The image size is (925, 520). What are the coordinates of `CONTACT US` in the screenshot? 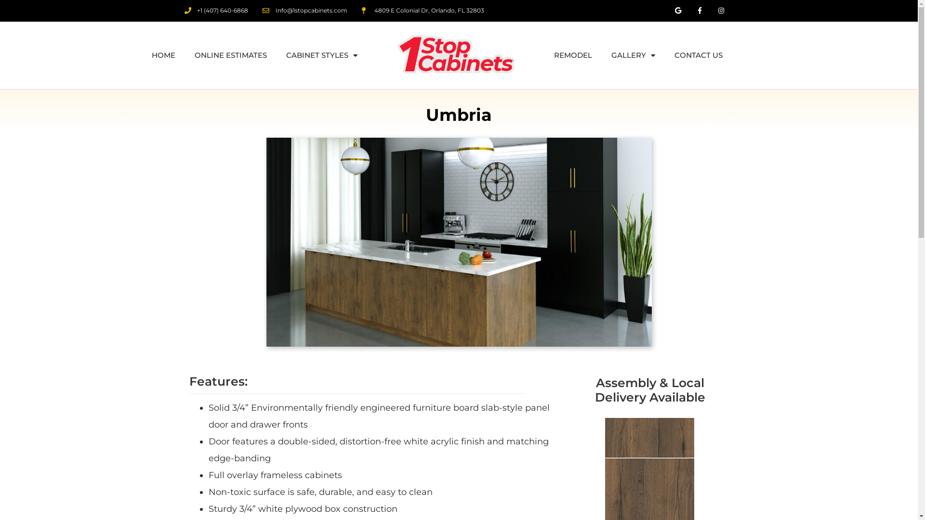 It's located at (699, 55).